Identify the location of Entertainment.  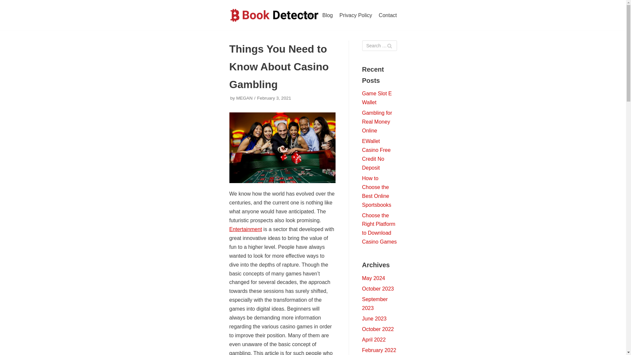
(246, 229).